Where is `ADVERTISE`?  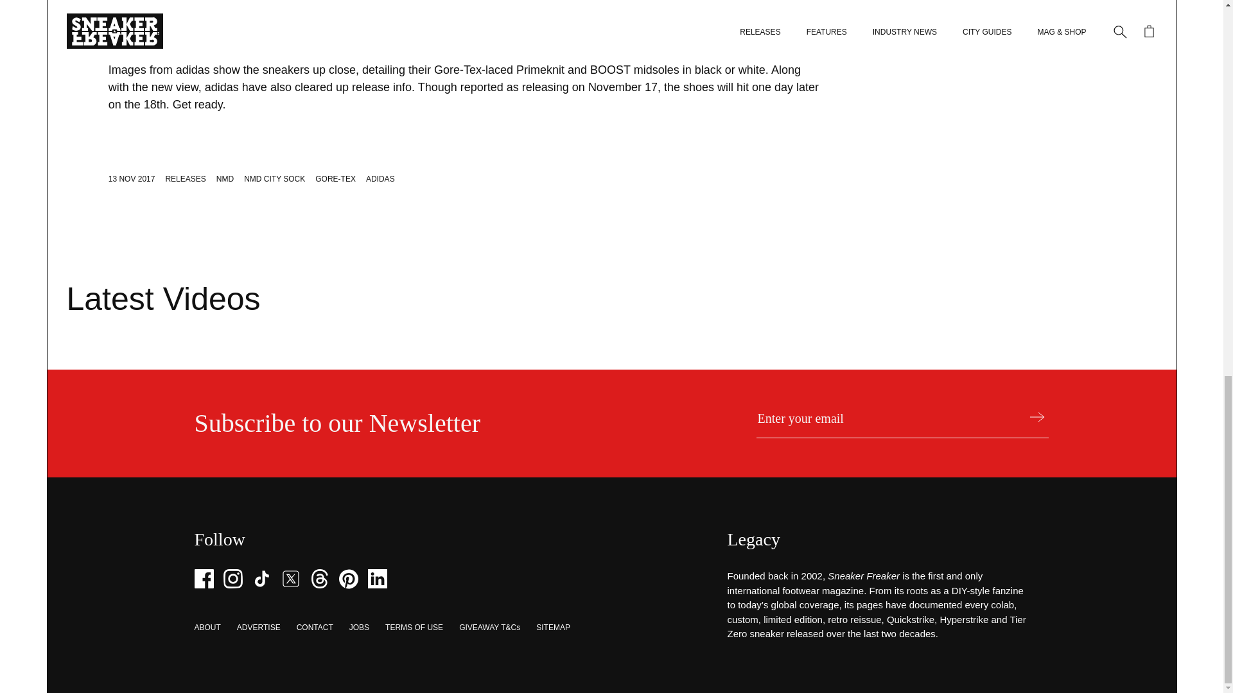 ADVERTISE is located at coordinates (258, 627).